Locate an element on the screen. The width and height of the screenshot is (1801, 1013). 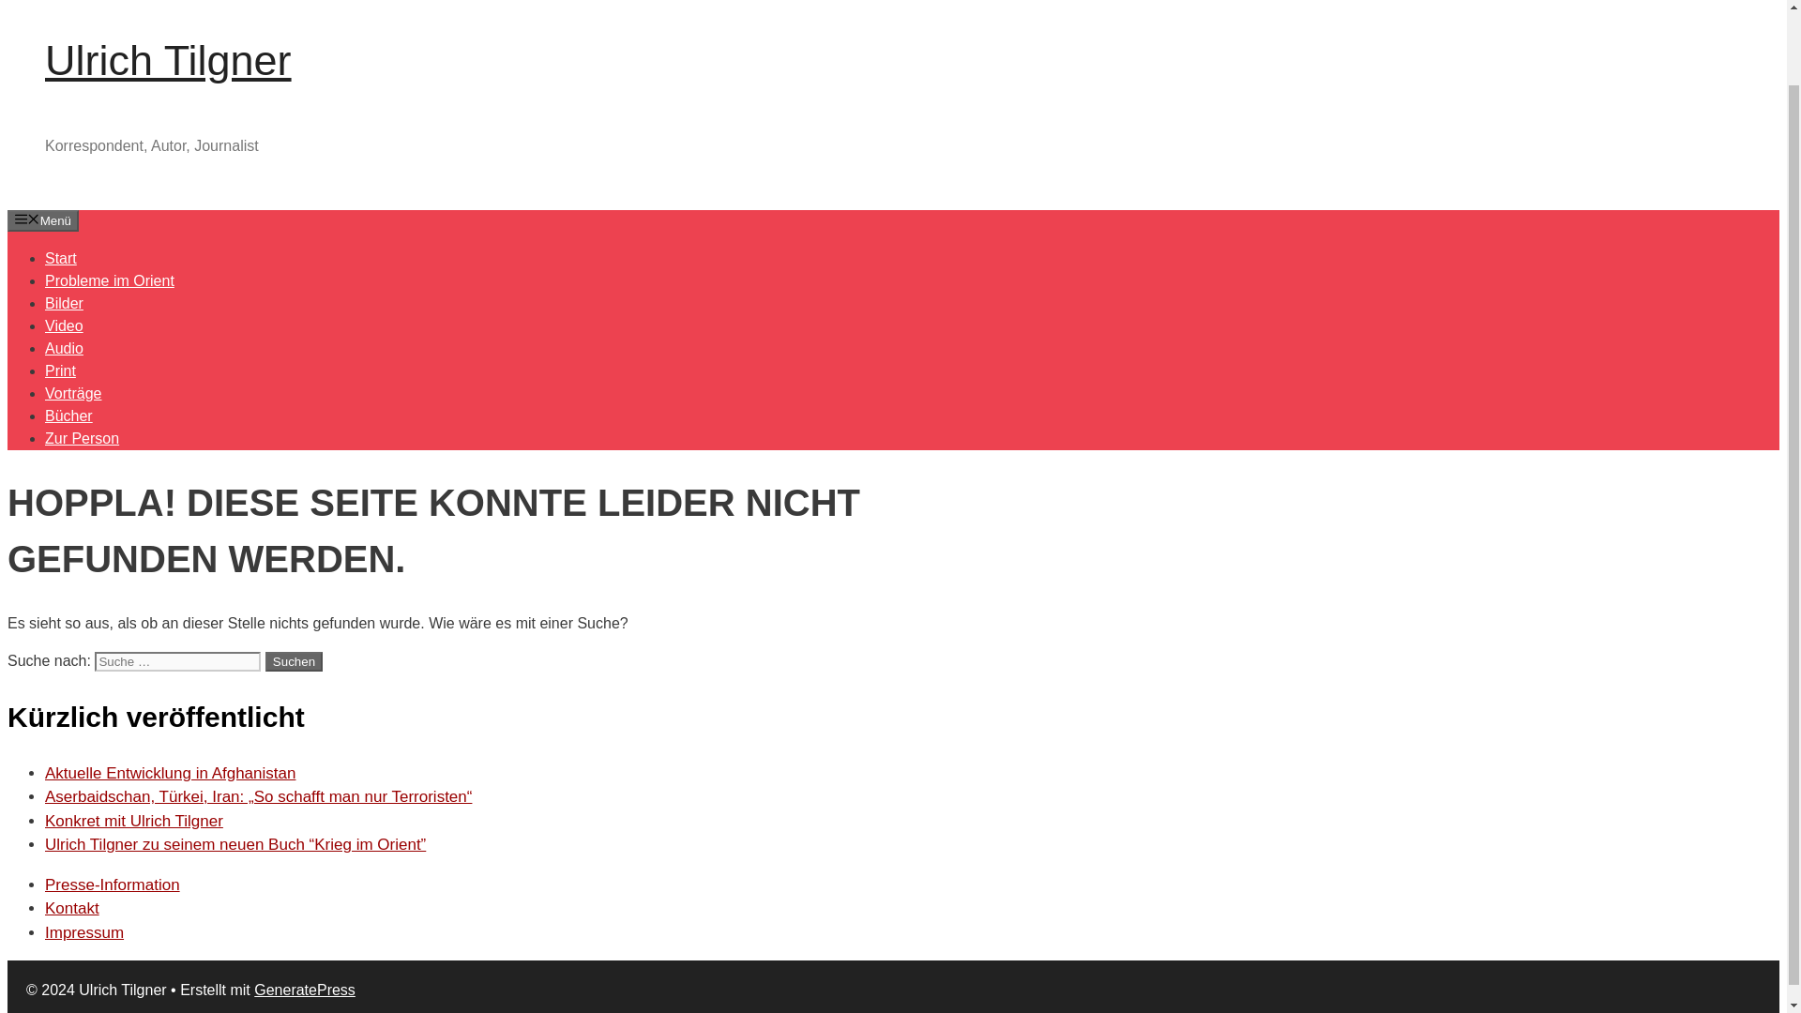
Suche nach: is located at coordinates (178, 662).